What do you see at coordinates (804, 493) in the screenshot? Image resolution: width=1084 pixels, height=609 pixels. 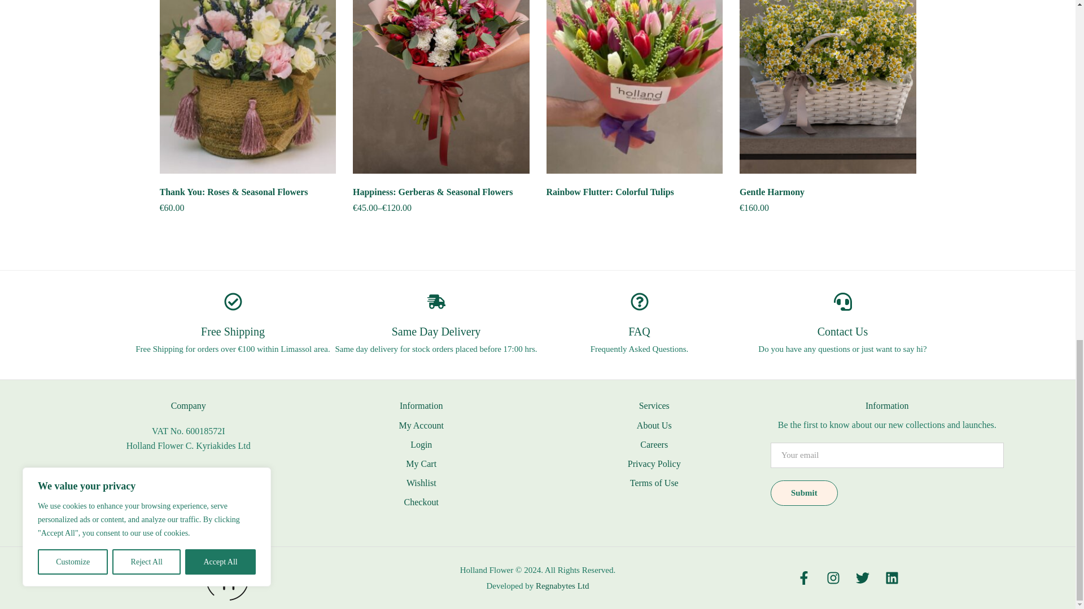 I see `Submit` at bounding box center [804, 493].